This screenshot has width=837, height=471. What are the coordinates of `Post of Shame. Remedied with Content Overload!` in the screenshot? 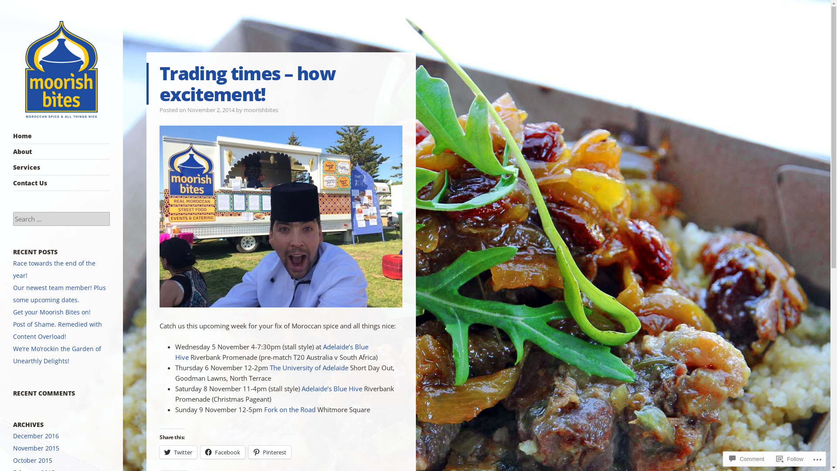 It's located at (58, 331).